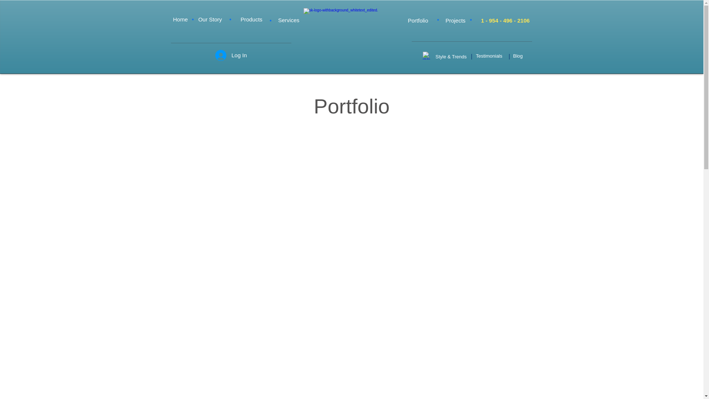  Describe the element at coordinates (505, 20) in the screenshot. I see `1 - 954 - 496 - 2106` at that location.